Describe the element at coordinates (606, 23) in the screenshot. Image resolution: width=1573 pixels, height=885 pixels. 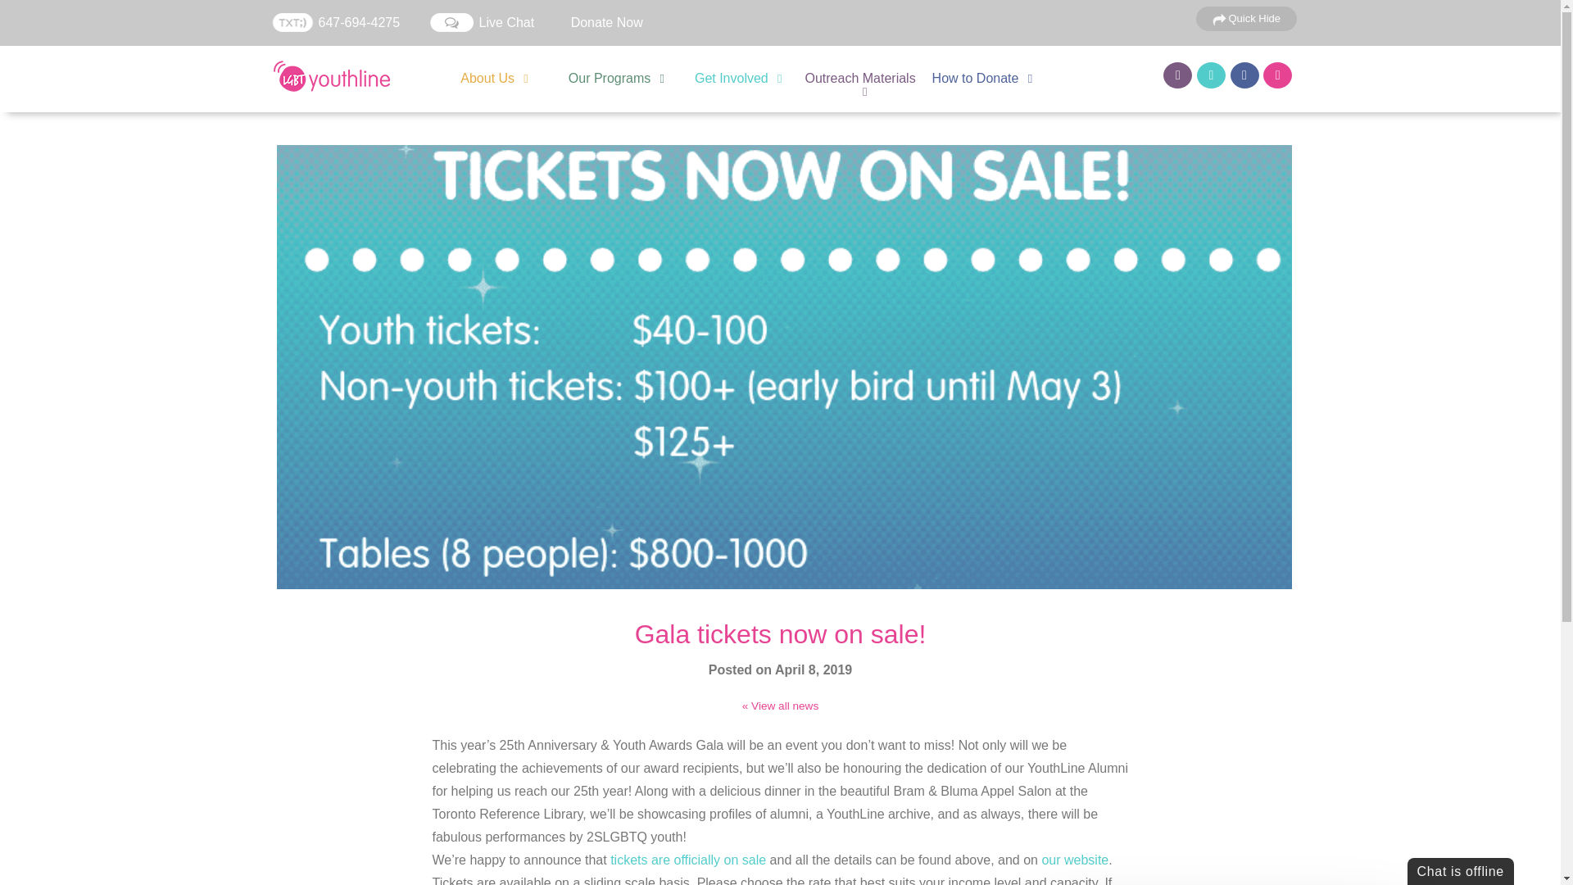
I see `Donate Now` at that location.